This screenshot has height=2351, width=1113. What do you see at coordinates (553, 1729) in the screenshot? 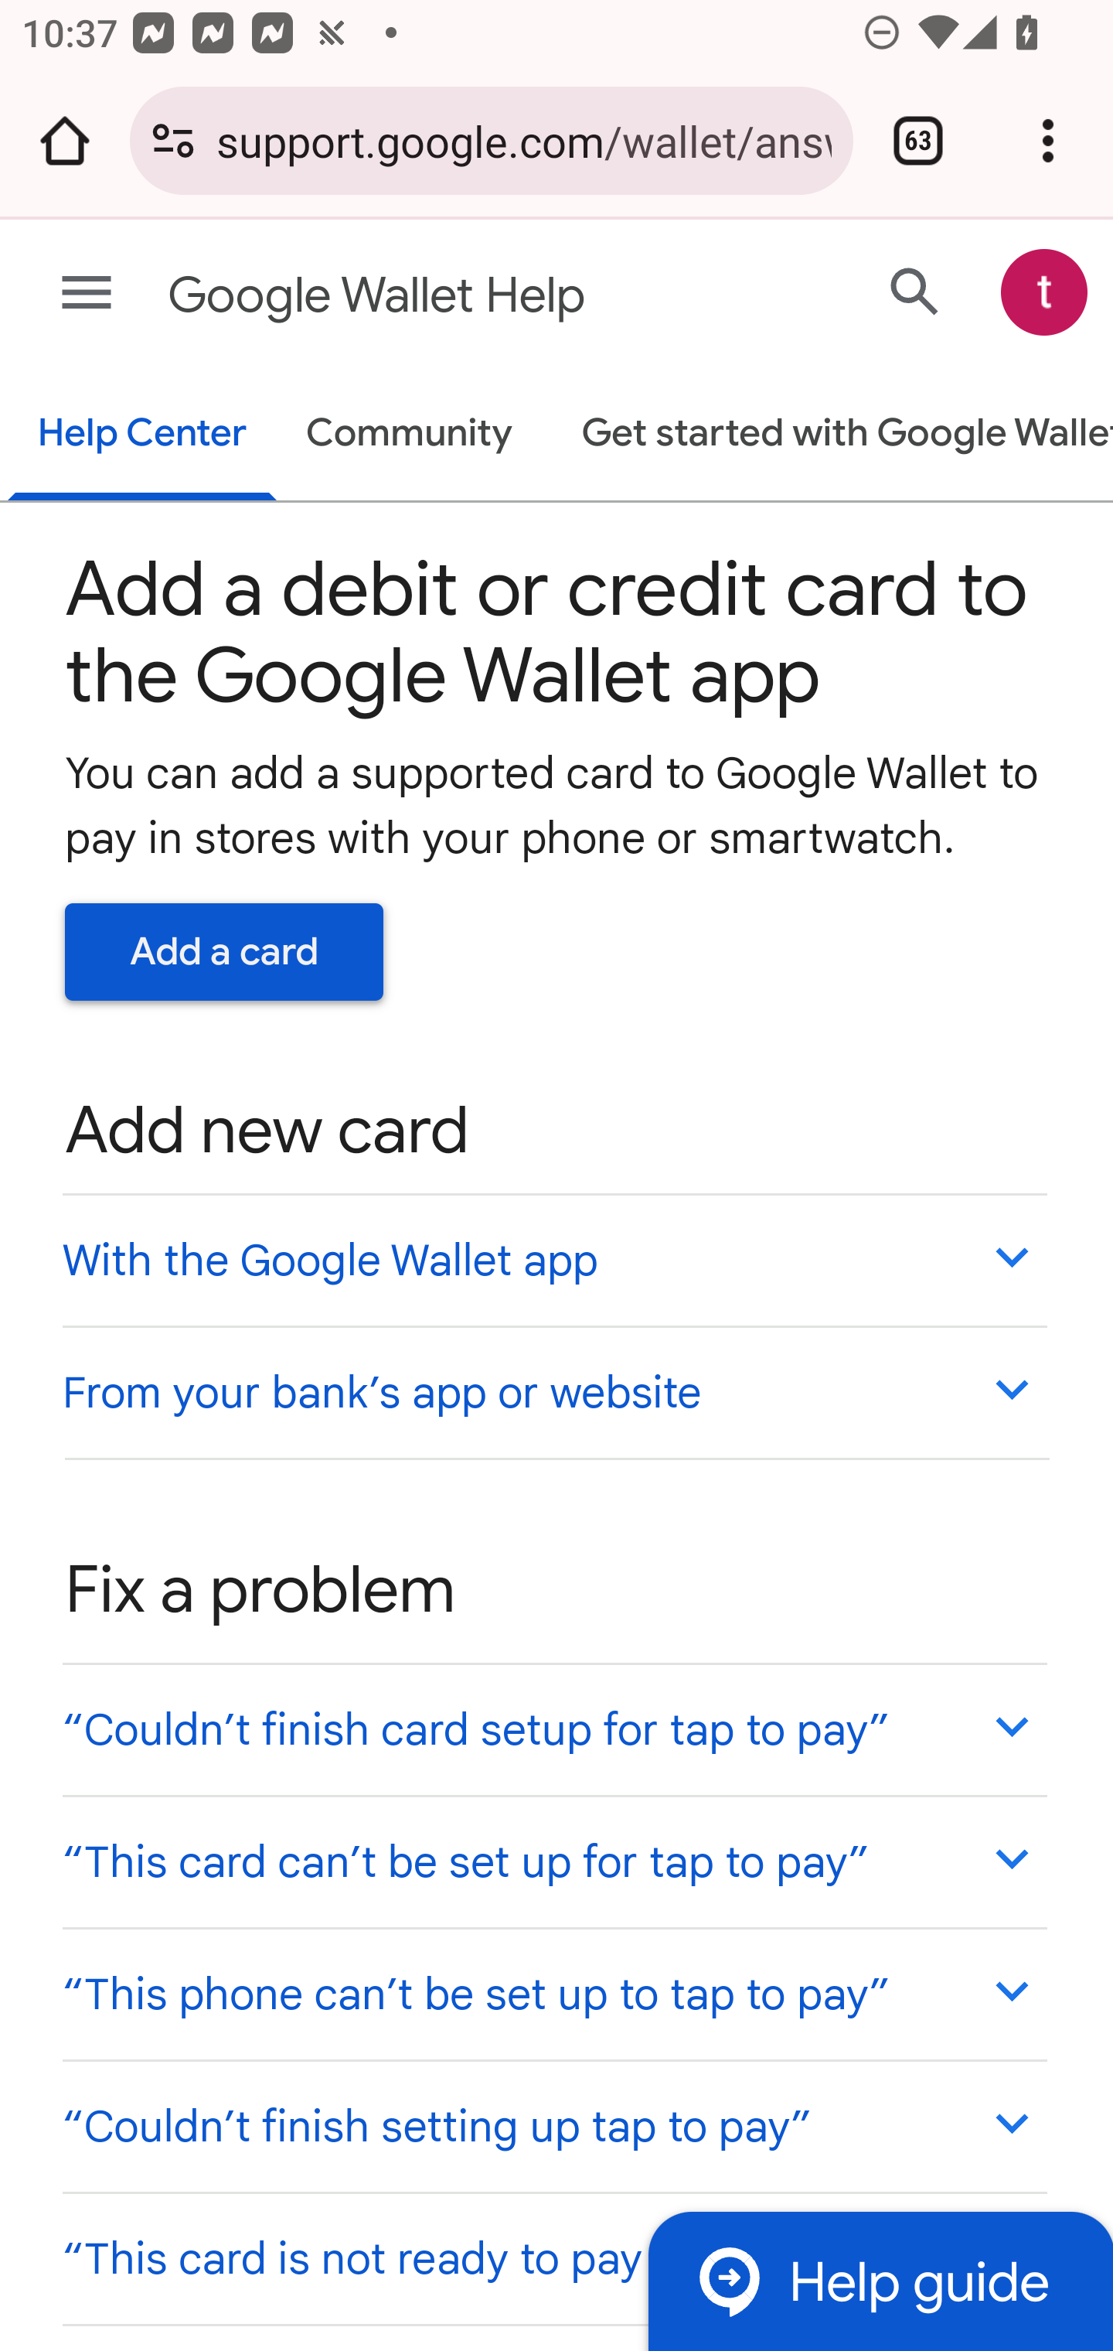
I see `“Couldn’t finish card setup for tap to pay”` at bounding box center [553, 1729].